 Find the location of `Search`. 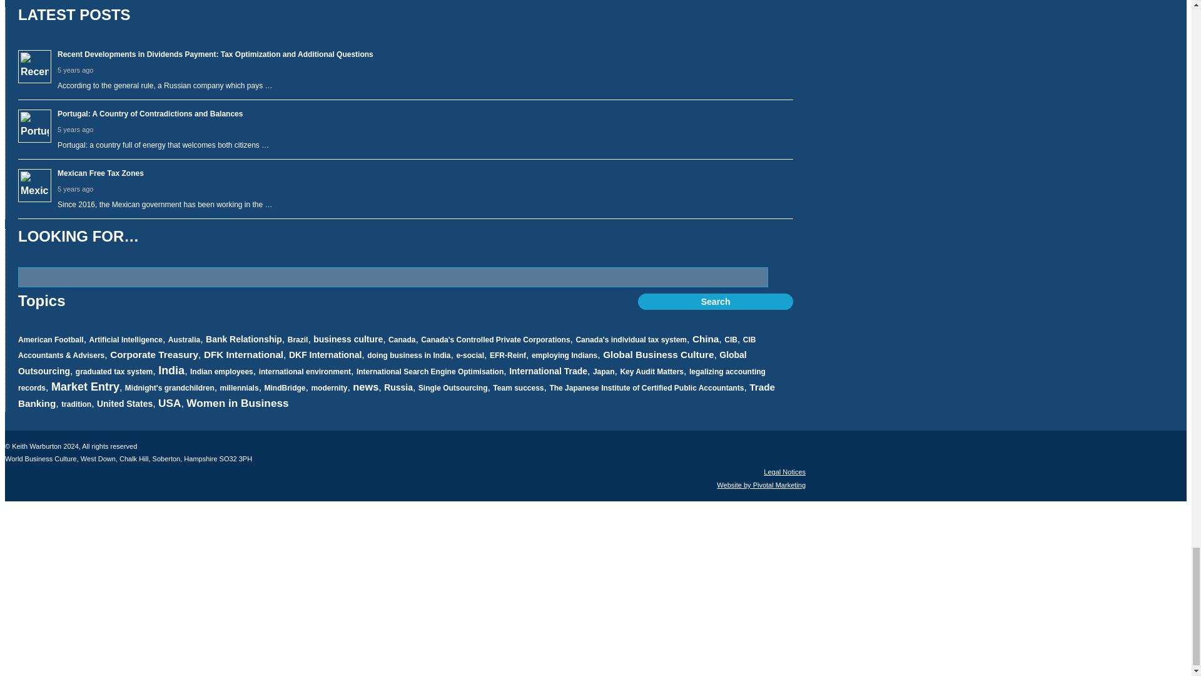

Search is located at coordinates (715, 301).